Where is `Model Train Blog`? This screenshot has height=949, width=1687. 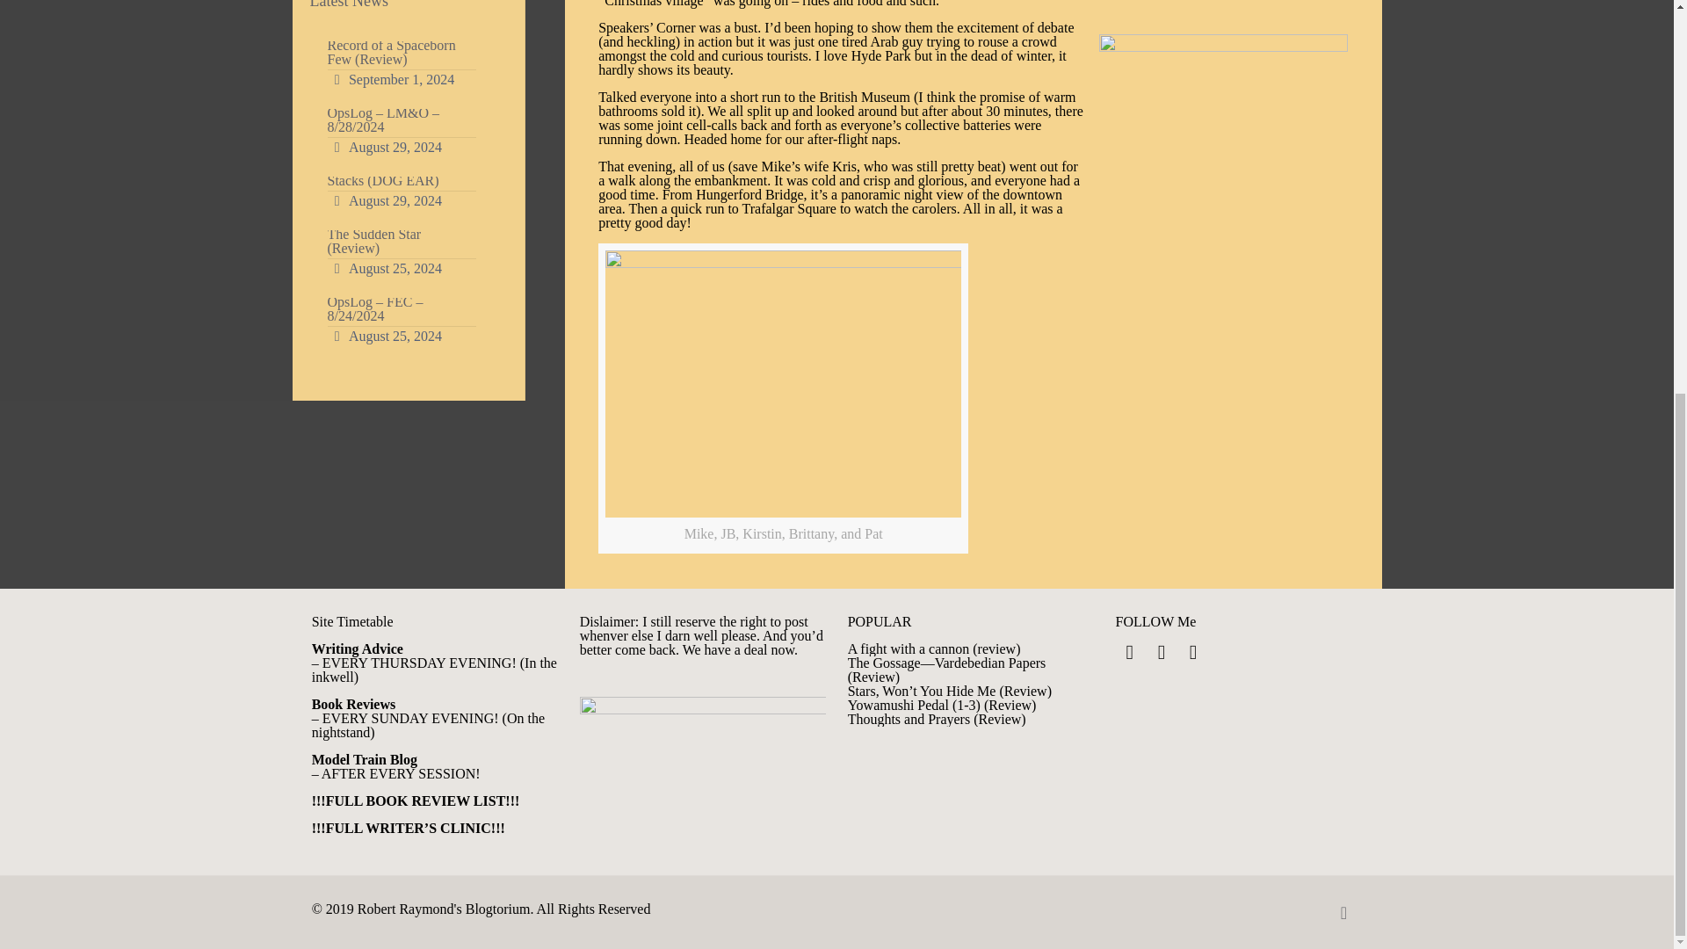 Model Train Blog is located at coordinates (364, 759).